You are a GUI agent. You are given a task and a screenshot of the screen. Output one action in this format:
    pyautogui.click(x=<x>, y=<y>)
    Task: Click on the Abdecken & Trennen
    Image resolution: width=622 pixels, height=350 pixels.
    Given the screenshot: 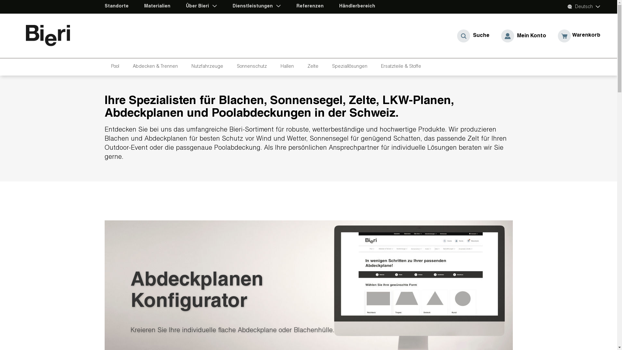 What is the action you would take?
    pyautogui.click(x=157, y=67)
    